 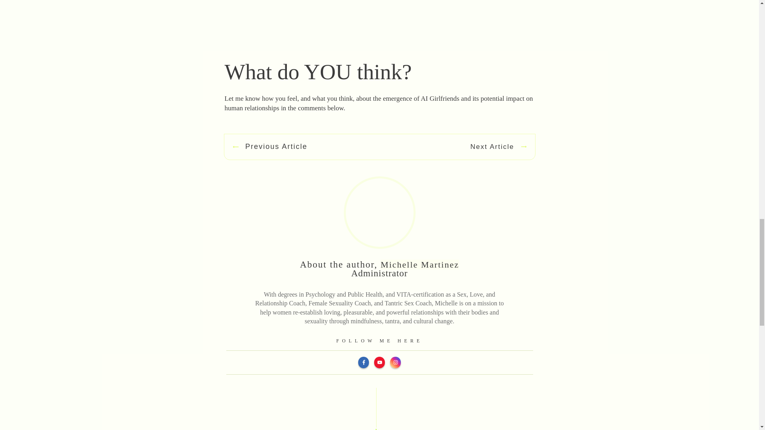 I want to click on Previous Article, so click(x=269, y=147).